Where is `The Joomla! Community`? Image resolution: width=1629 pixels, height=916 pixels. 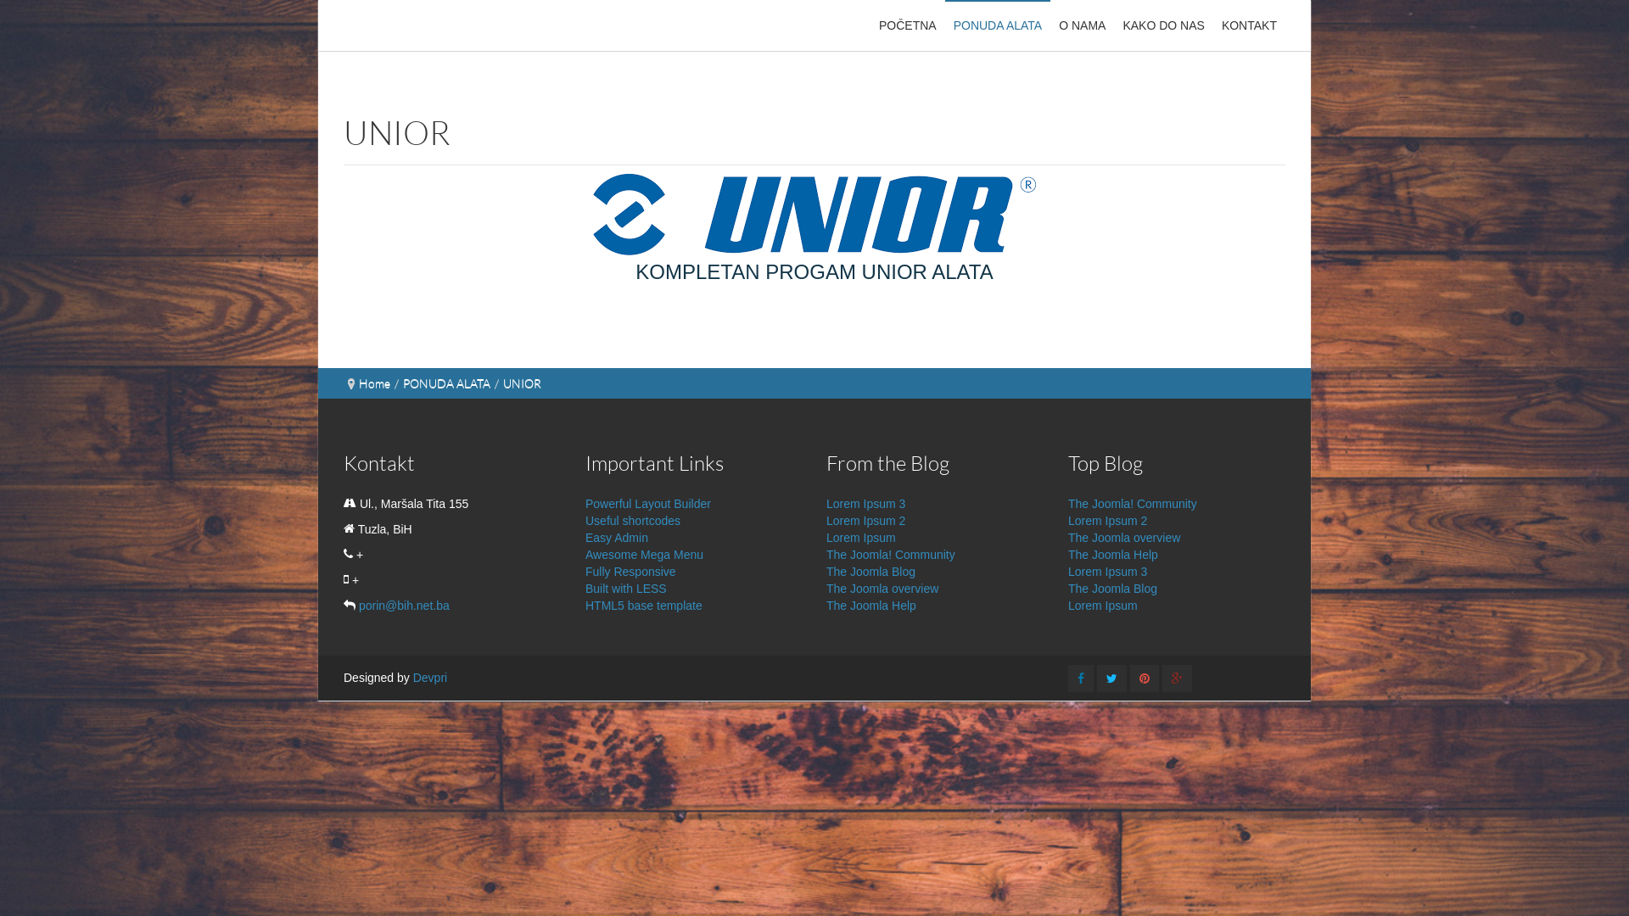 The Joomla! Community is located at coordinates (891, 554).